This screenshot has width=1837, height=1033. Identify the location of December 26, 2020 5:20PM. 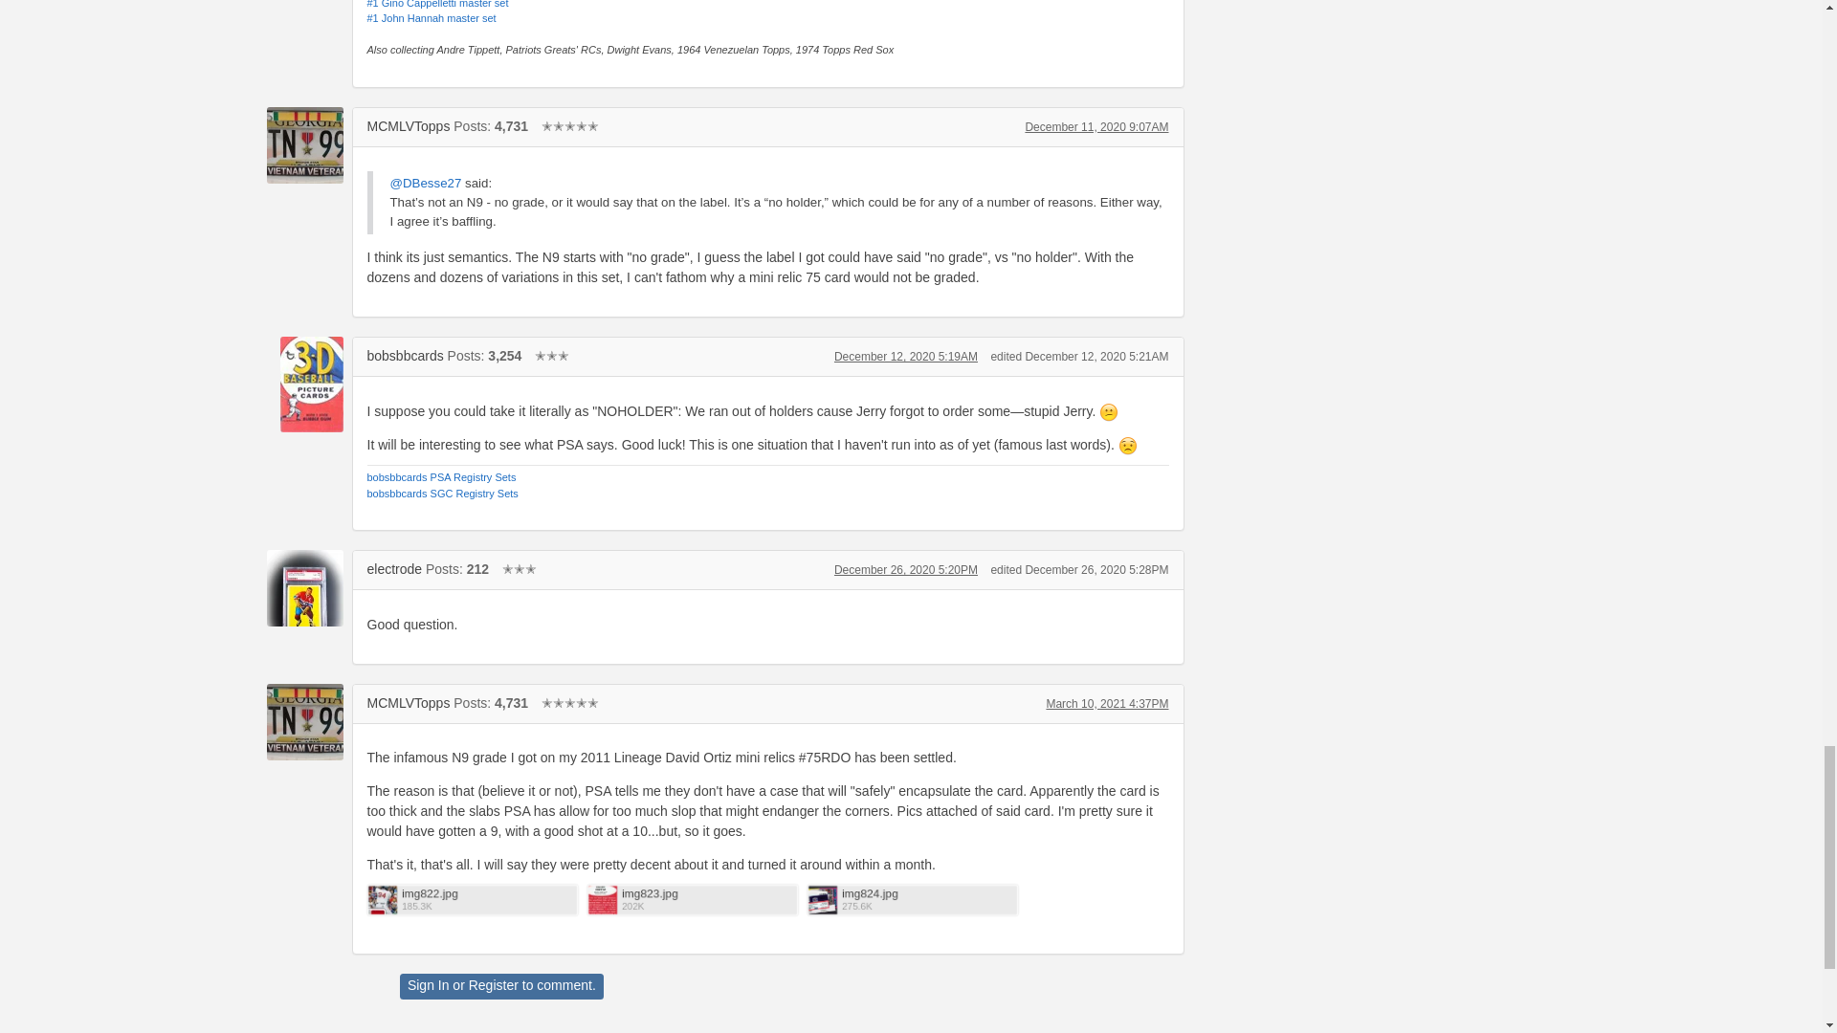
(905, 569).